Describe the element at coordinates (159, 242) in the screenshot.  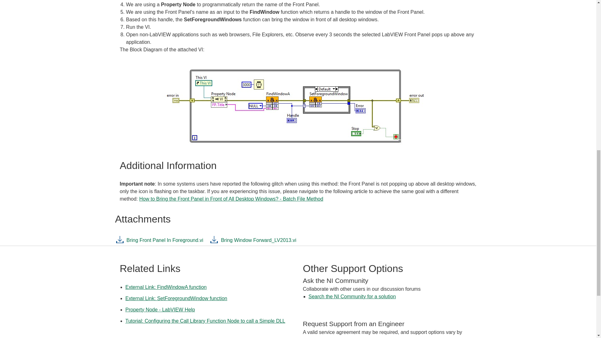
I see `Bring Front Panel In Foreground.vi` at that location.